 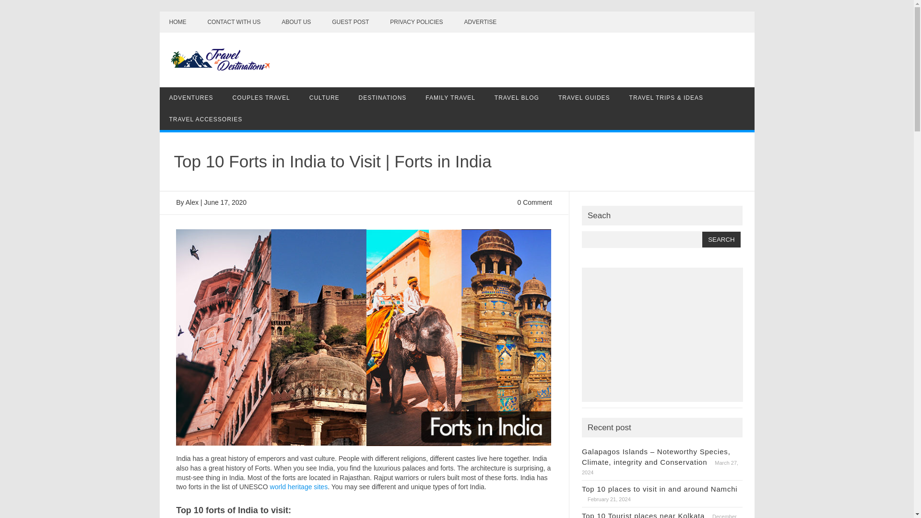 What do you see at coordinates (234, 22) in the screenshot?
I see `CONTACT WITH US` at bounding box center [234, 22].